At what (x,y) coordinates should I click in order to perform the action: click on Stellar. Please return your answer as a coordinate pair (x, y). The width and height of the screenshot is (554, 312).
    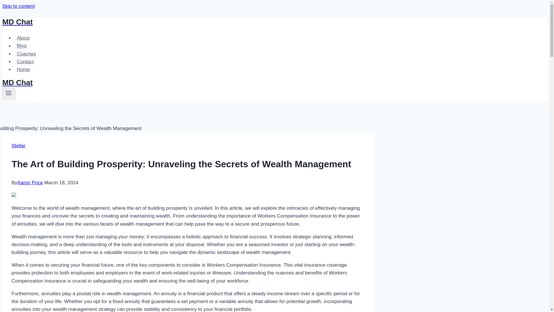
    Looking at the image, I should click on (18, 145).